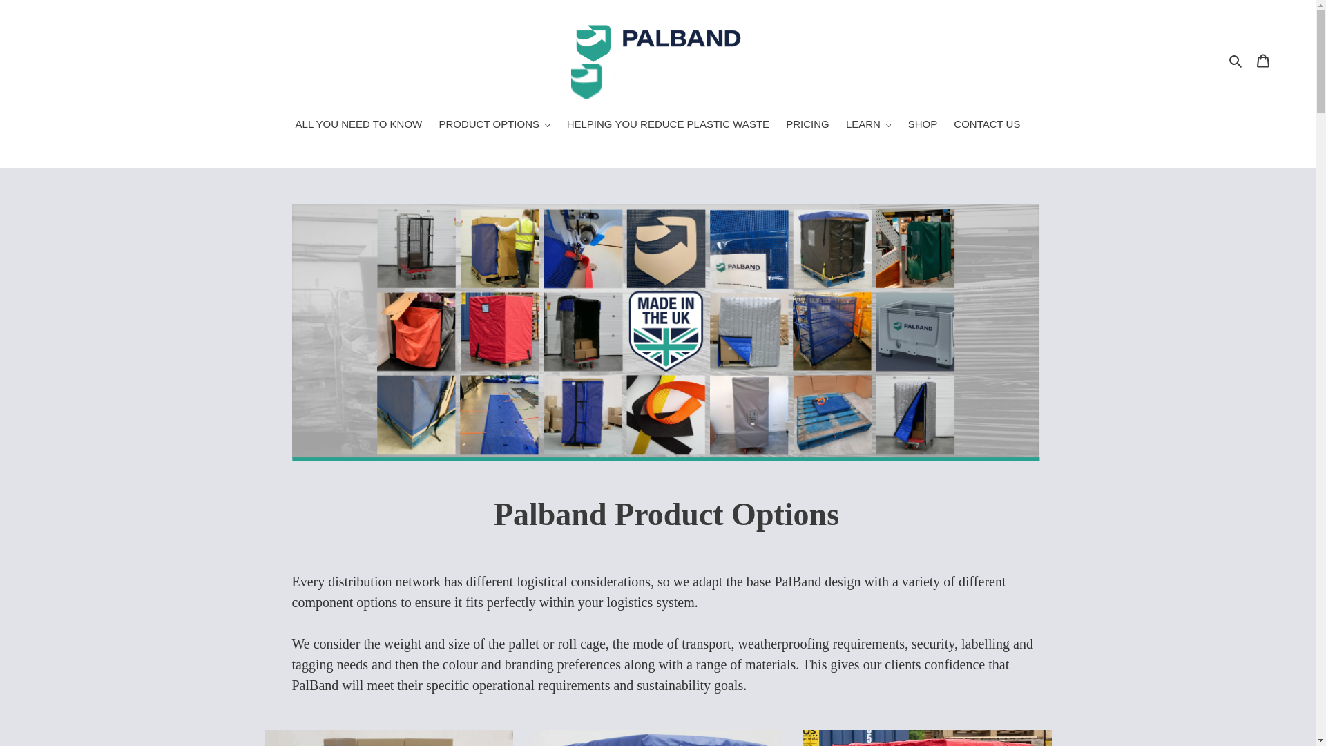  What do you see at coordinates (1236, 60) in the screenshot?
I see `Search` at bounding box center [1236, 60].